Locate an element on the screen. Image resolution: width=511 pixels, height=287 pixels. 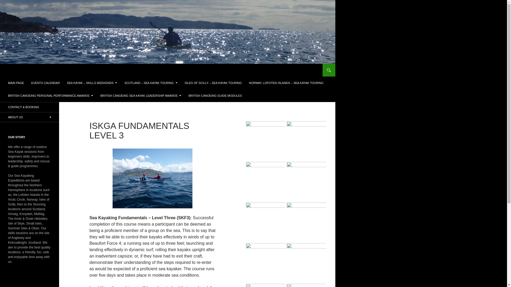
Greene Adventures is located at coordinates (30, 70).